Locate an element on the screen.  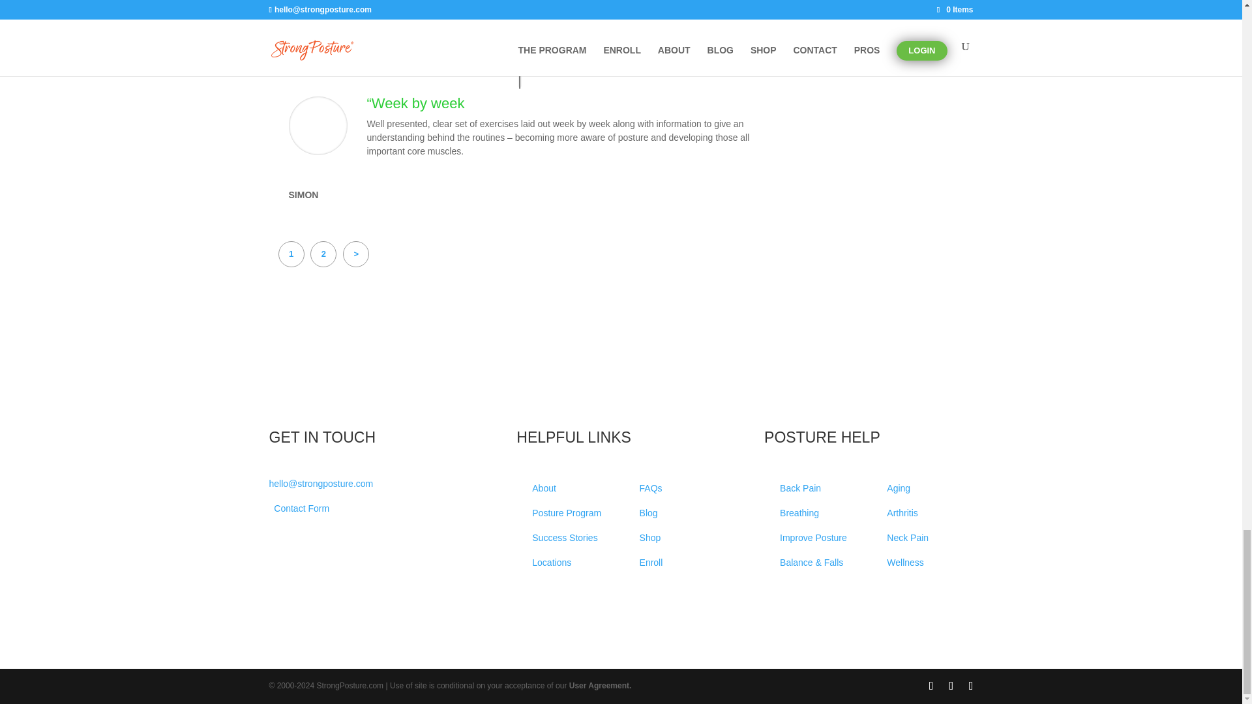
Posture Program is located at coordinates (566, 512).